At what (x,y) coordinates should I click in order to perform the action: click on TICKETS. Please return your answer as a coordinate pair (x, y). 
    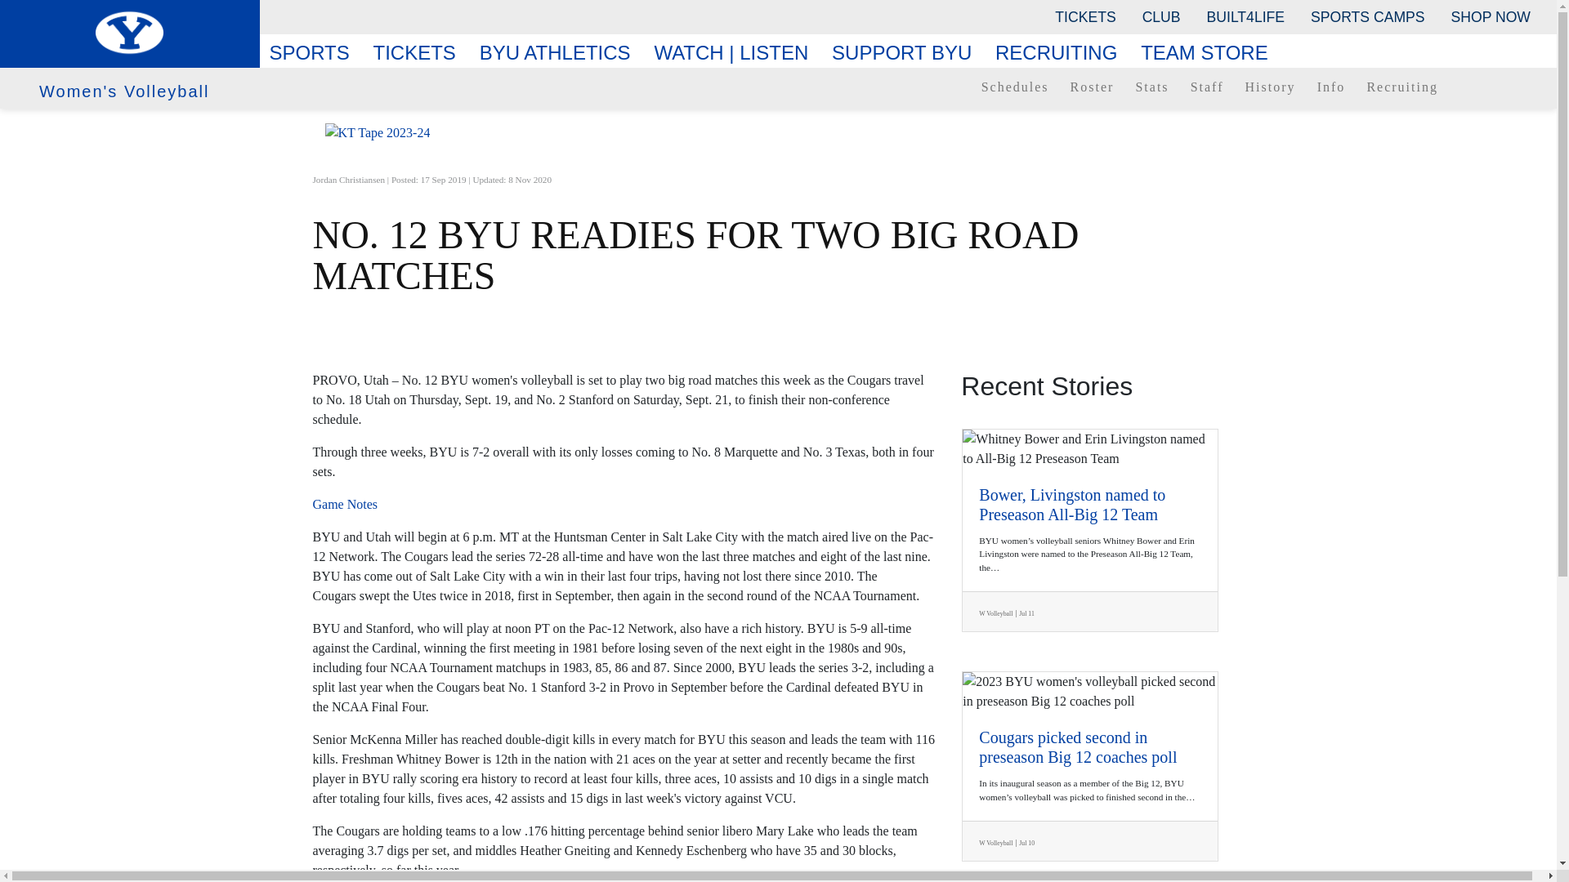
    Looking at the image, I should click on (1084, 16).